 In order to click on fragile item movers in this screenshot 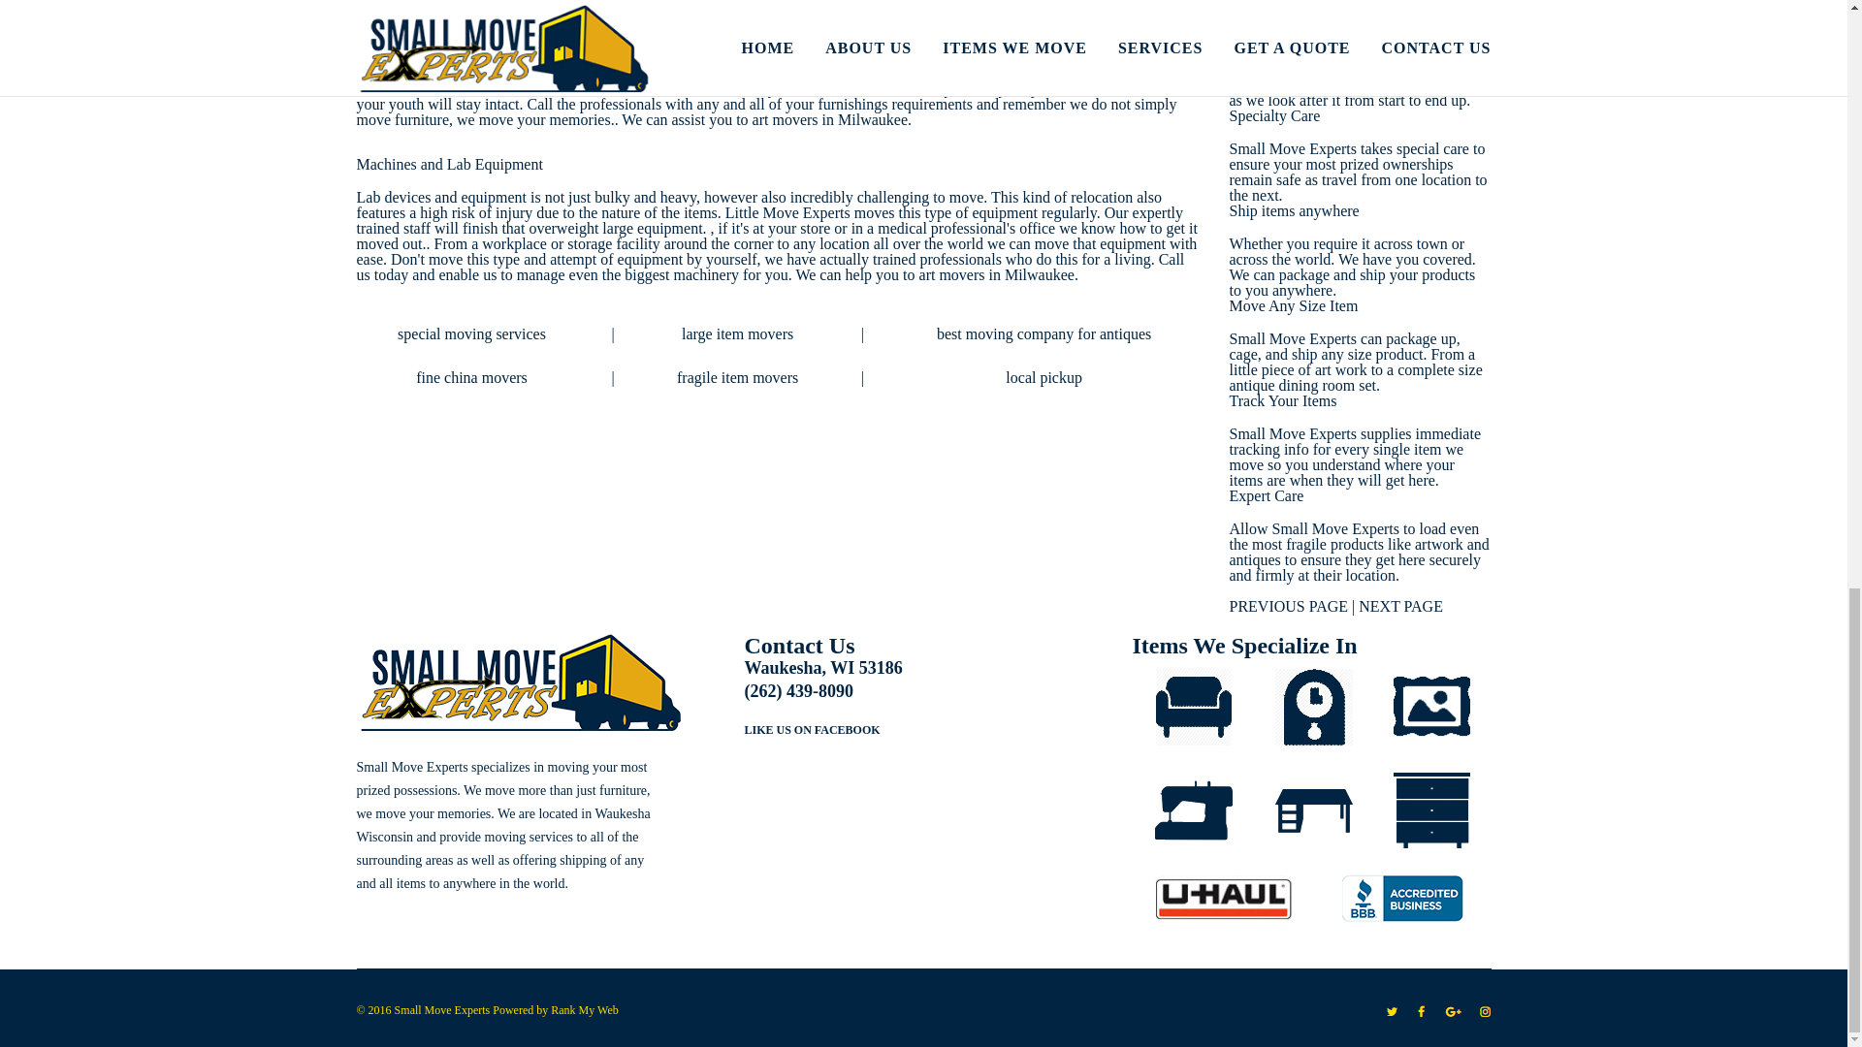, I will do `click(737, 378)`.